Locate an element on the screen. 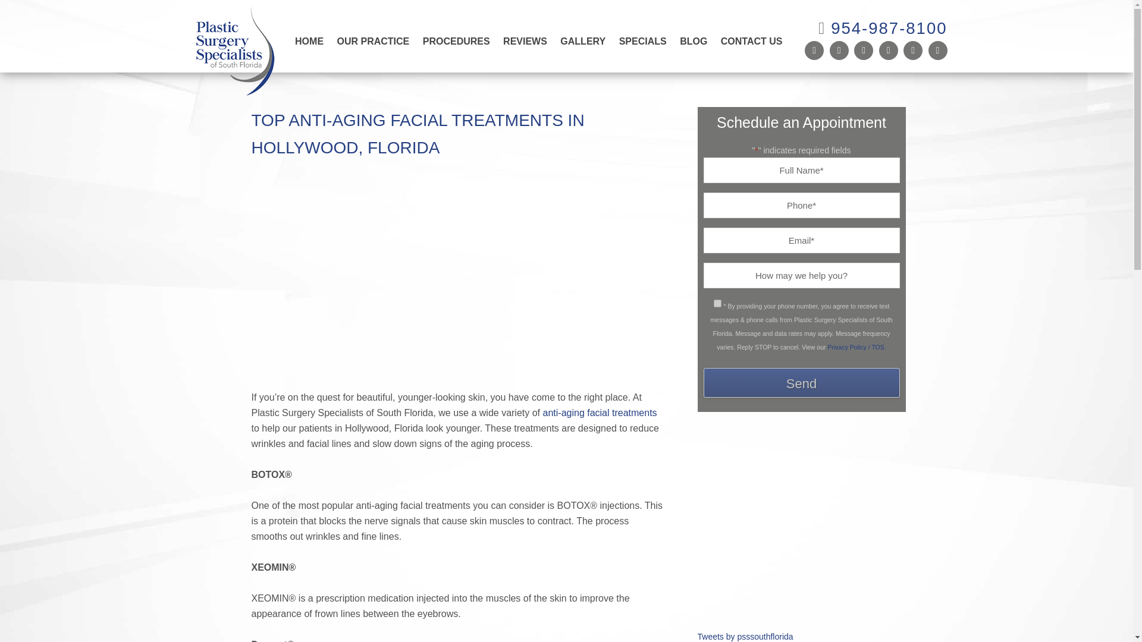 This screenshot has width=1142, height=642. GALLERY is located at coordinates (583, 40).